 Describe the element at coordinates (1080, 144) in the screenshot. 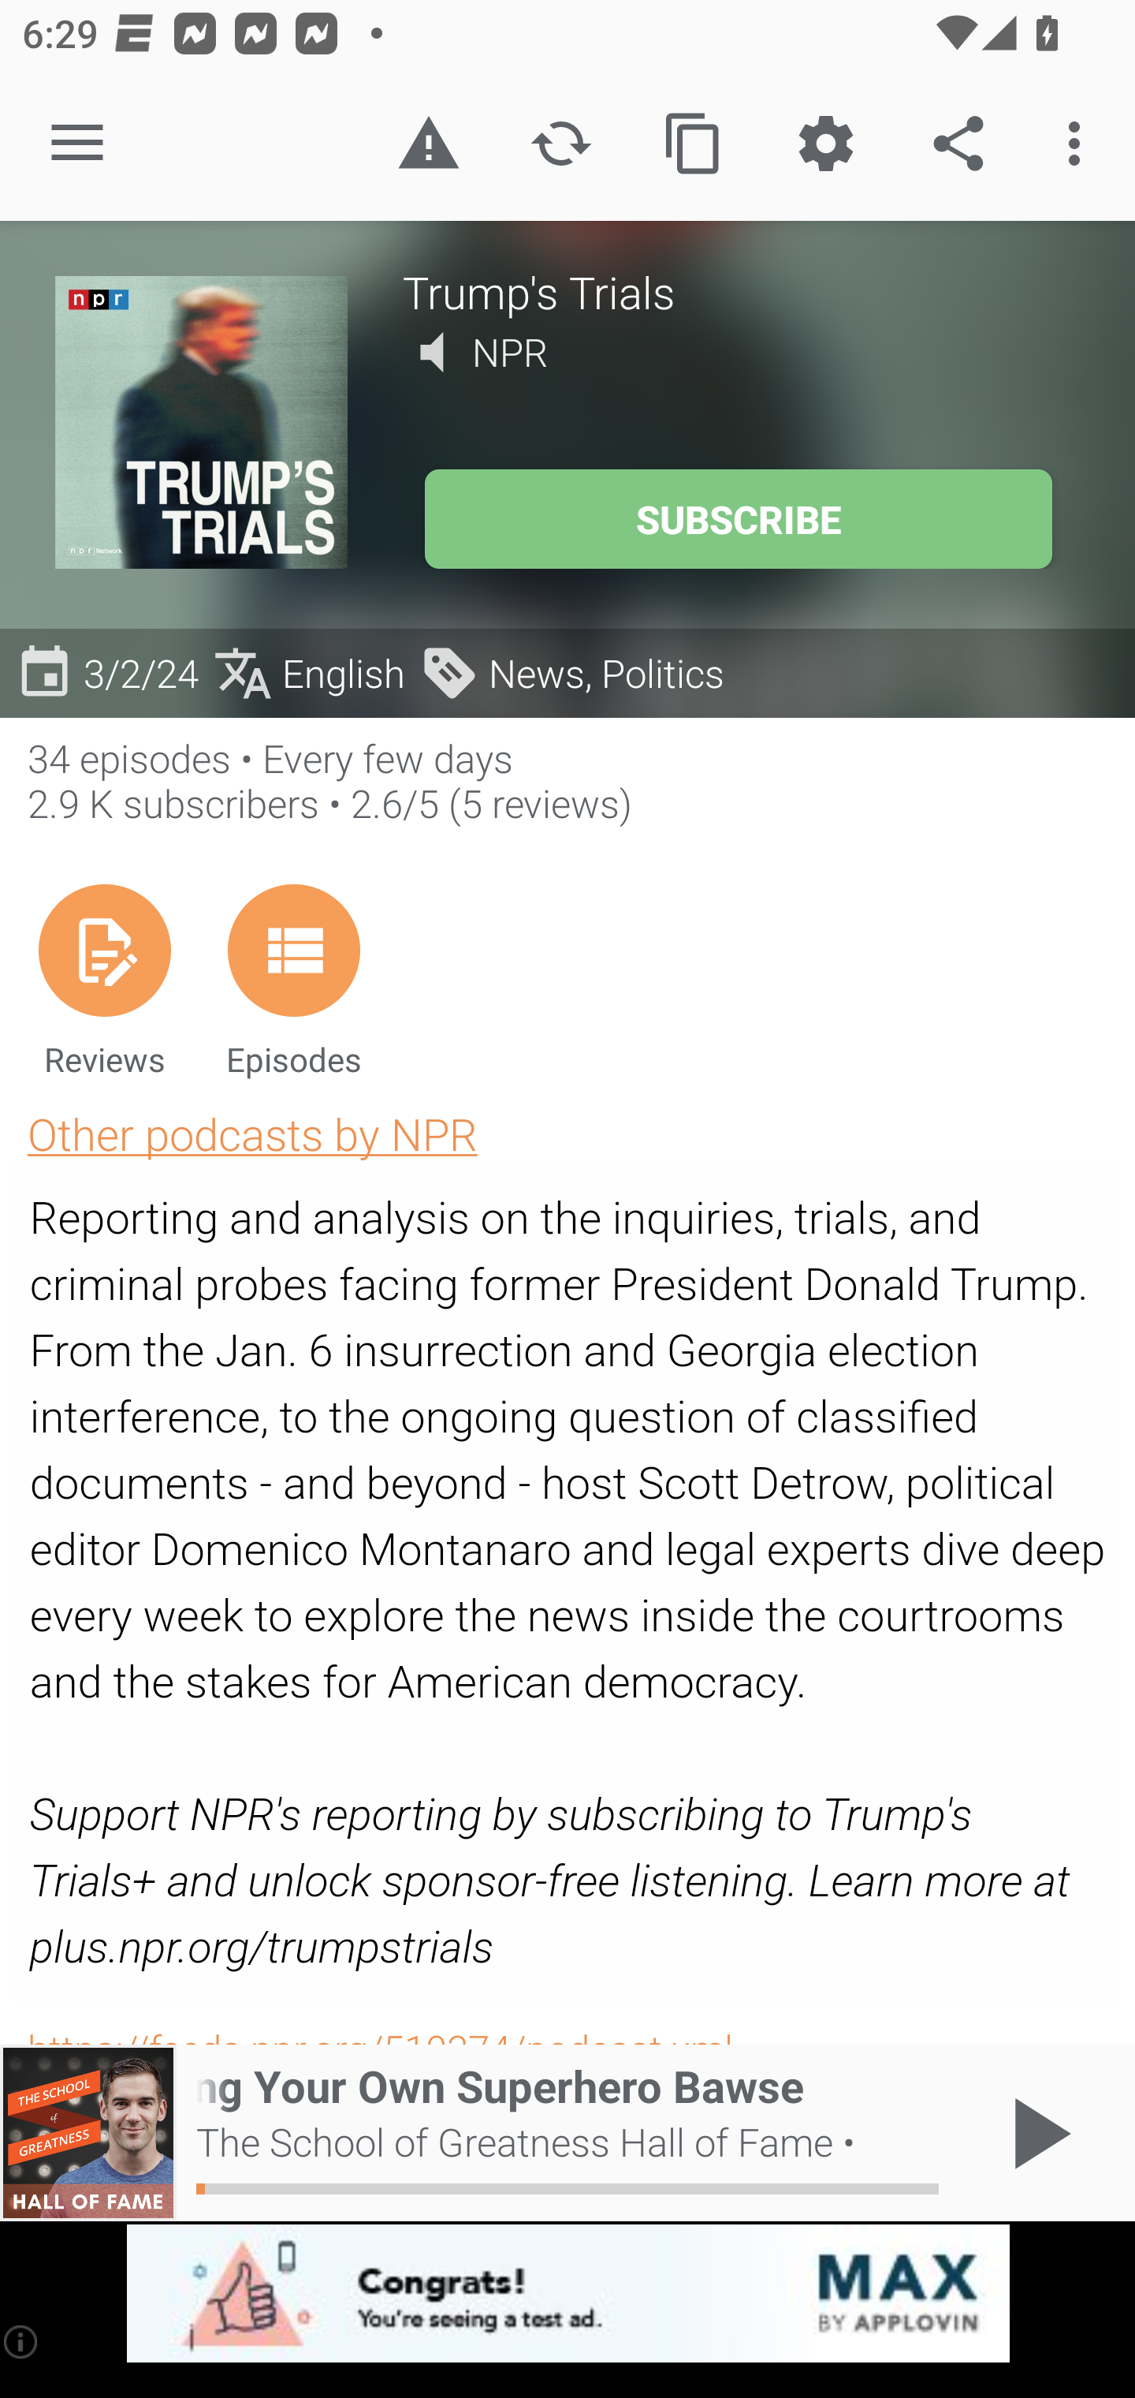

I see `More options` at that location.